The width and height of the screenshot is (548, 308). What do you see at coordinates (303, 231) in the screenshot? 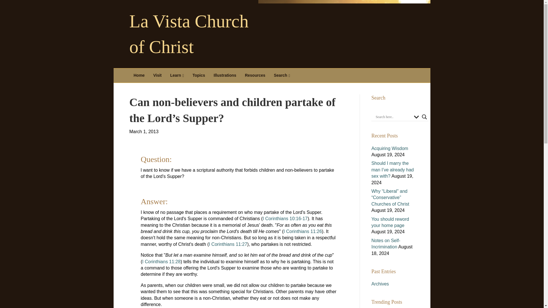
I see `I Corinthians 11:26` at bounding box center [303, 231].